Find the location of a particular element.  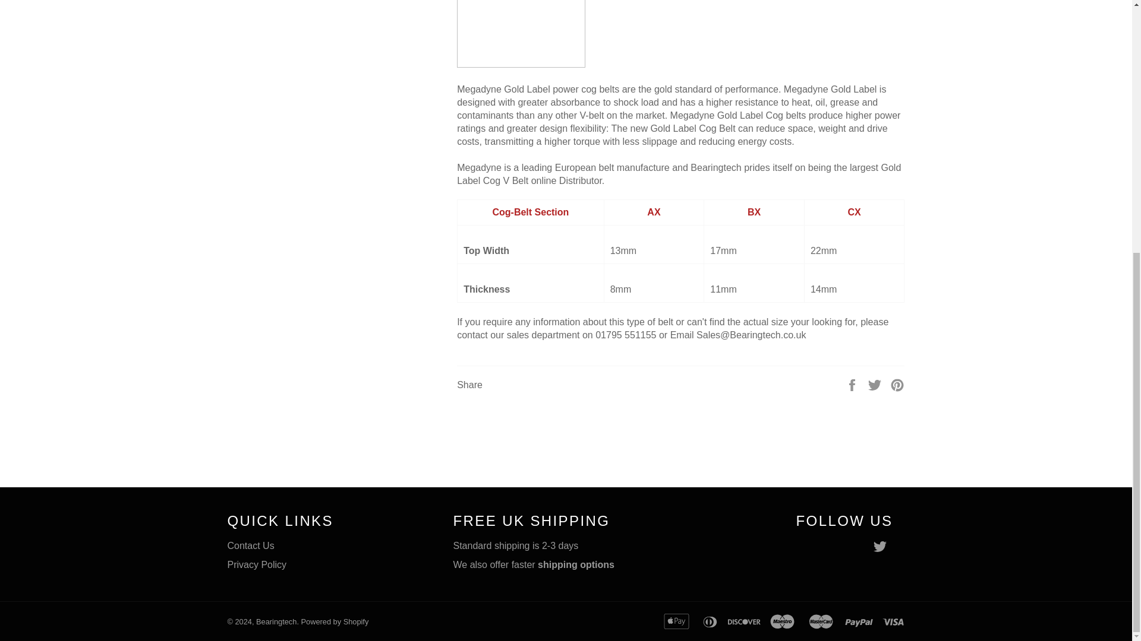

Share on Facebook is located at coordinates (853, 385).